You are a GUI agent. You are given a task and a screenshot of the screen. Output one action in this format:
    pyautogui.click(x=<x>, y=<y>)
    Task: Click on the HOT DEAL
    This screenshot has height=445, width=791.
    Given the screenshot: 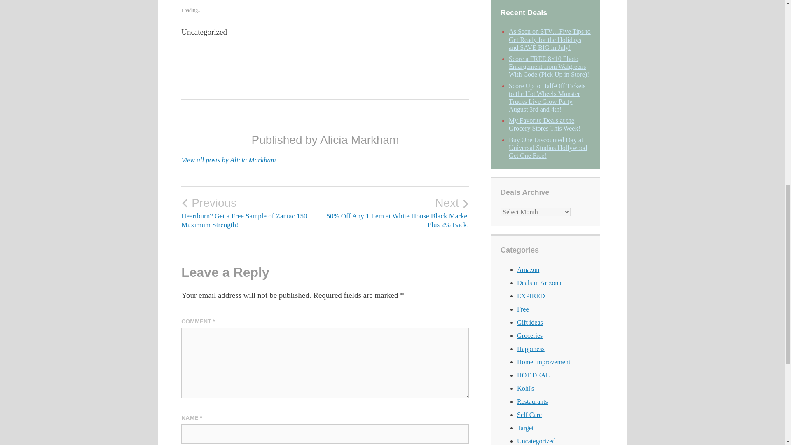 What is the action you would take?
    pyautogui.click(x=533, y=375)
    